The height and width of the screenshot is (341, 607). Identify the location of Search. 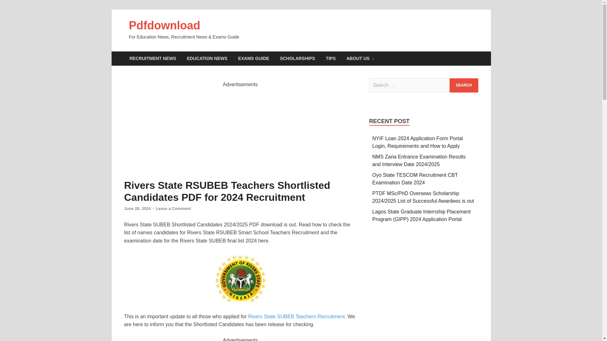
(464, 85).